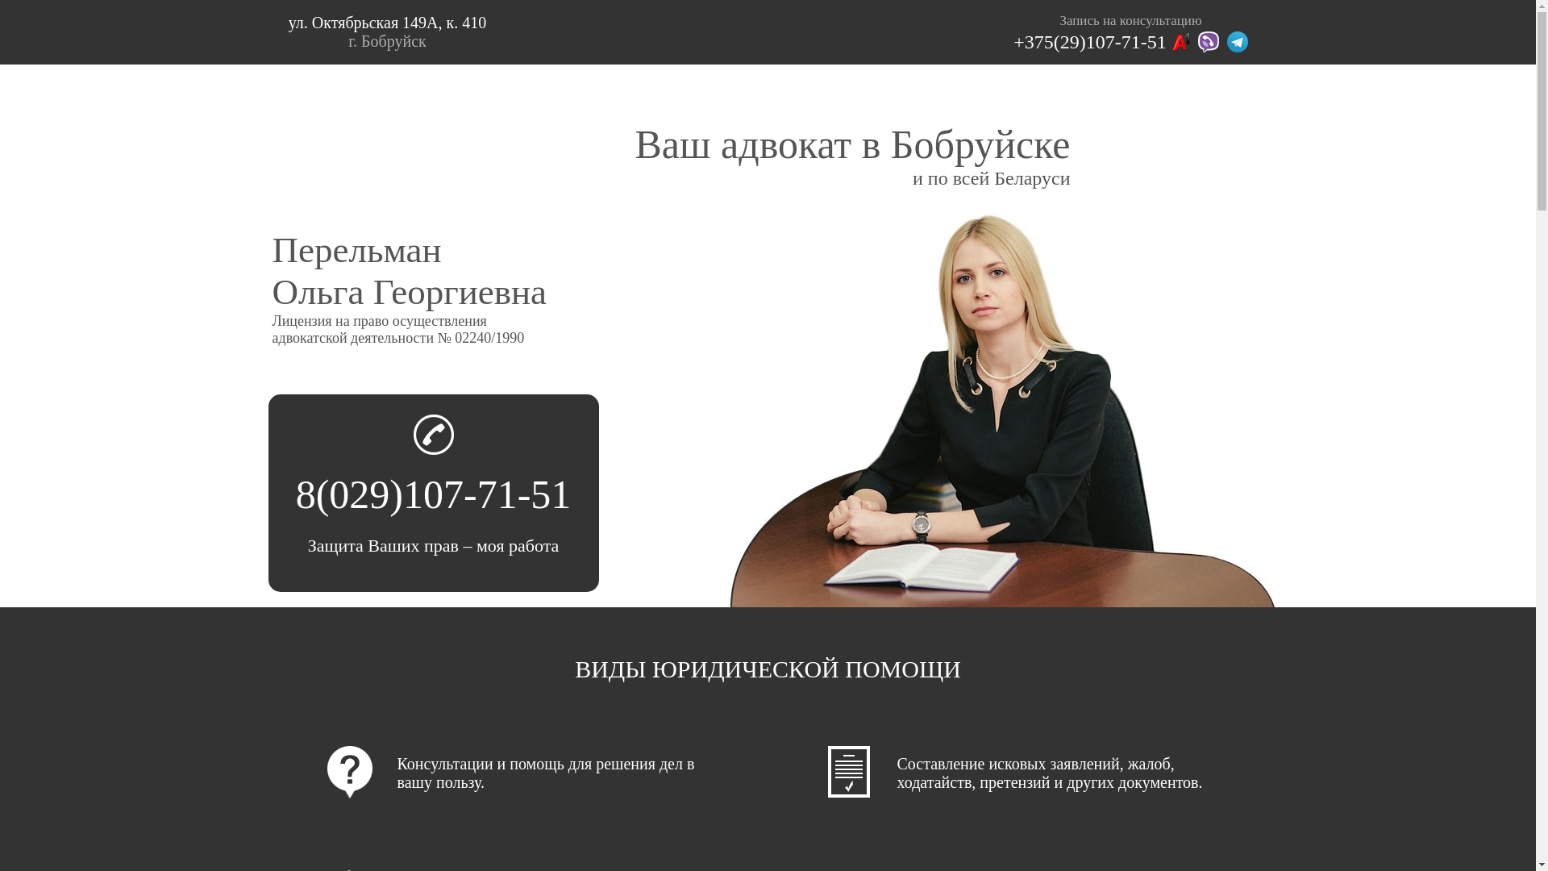 This screenshot has height=871, width=1548. What do you see at coordinates (1090, 41) in the screenshot?
I see `+375(29)107-71-51` at bounding box center [1090, 41].